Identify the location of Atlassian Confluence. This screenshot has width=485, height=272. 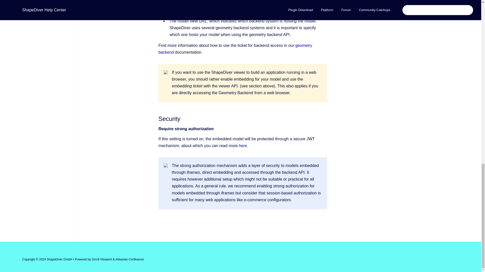
(130, 259).